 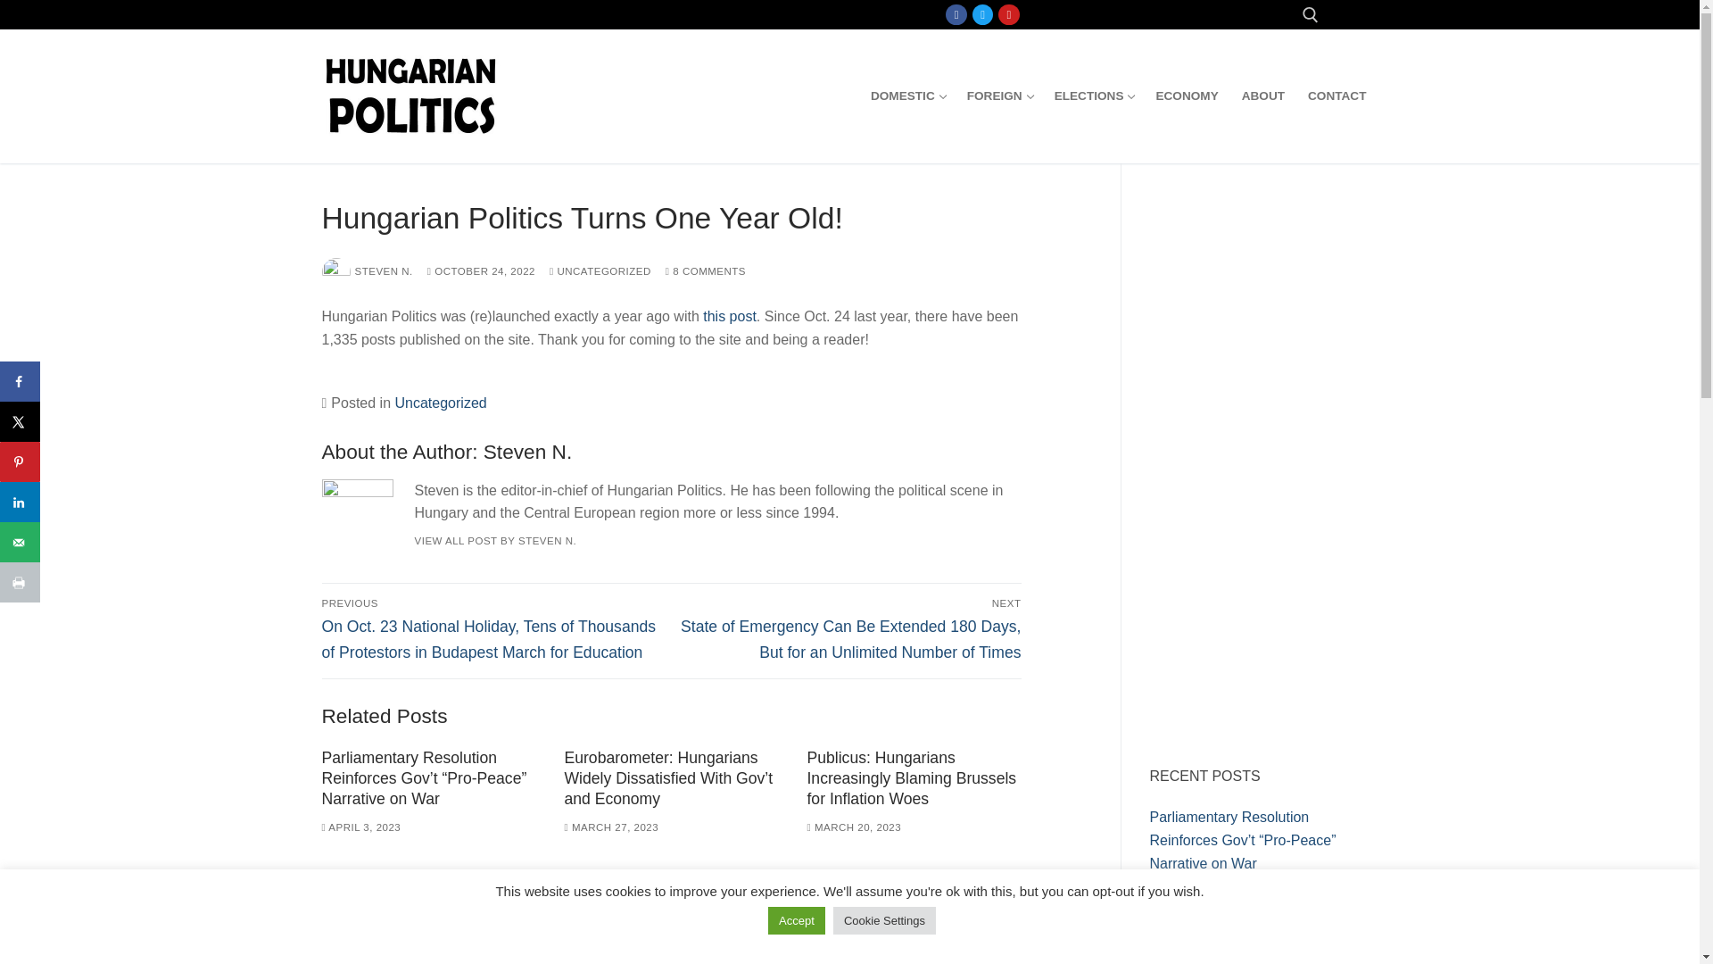 What do you see at coordinates (956, 14) in the screenshot?
I see `CONTACT` at bounding box center [956, 14].